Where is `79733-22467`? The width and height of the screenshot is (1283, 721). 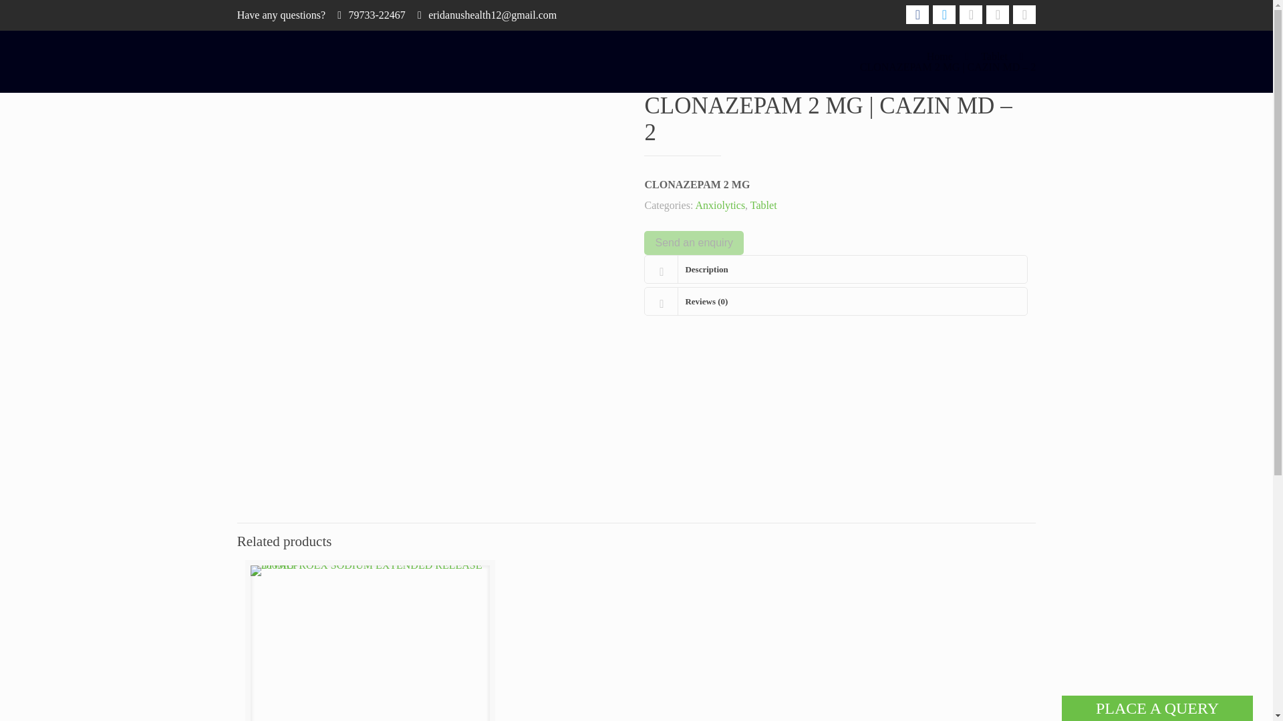 79733-22467 is located at coordinates (376, 15).